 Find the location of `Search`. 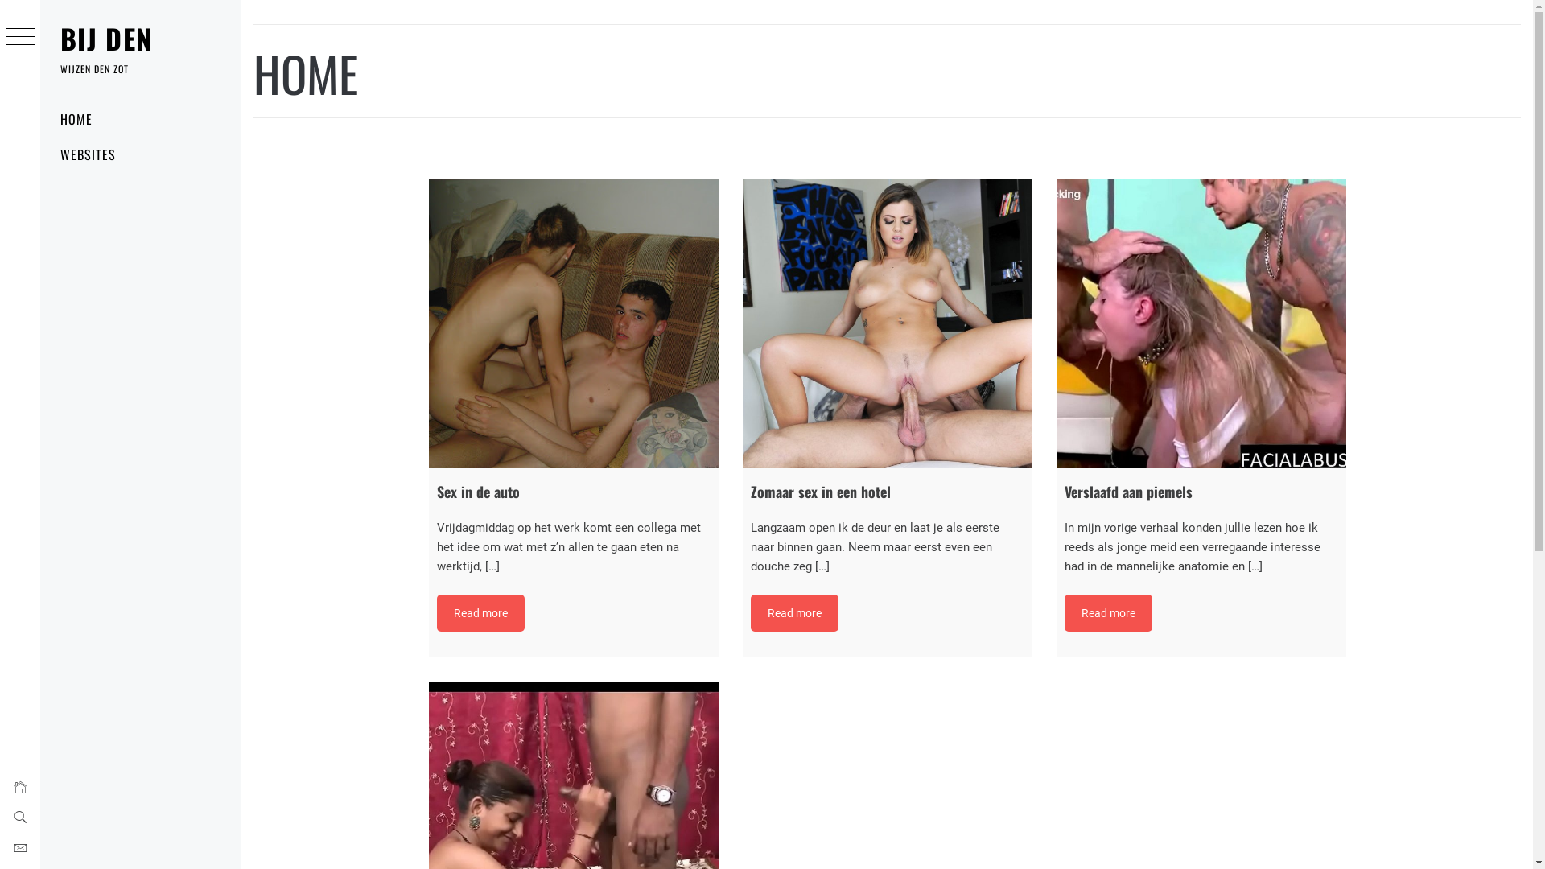

Search is located at coordinates (686, 40).